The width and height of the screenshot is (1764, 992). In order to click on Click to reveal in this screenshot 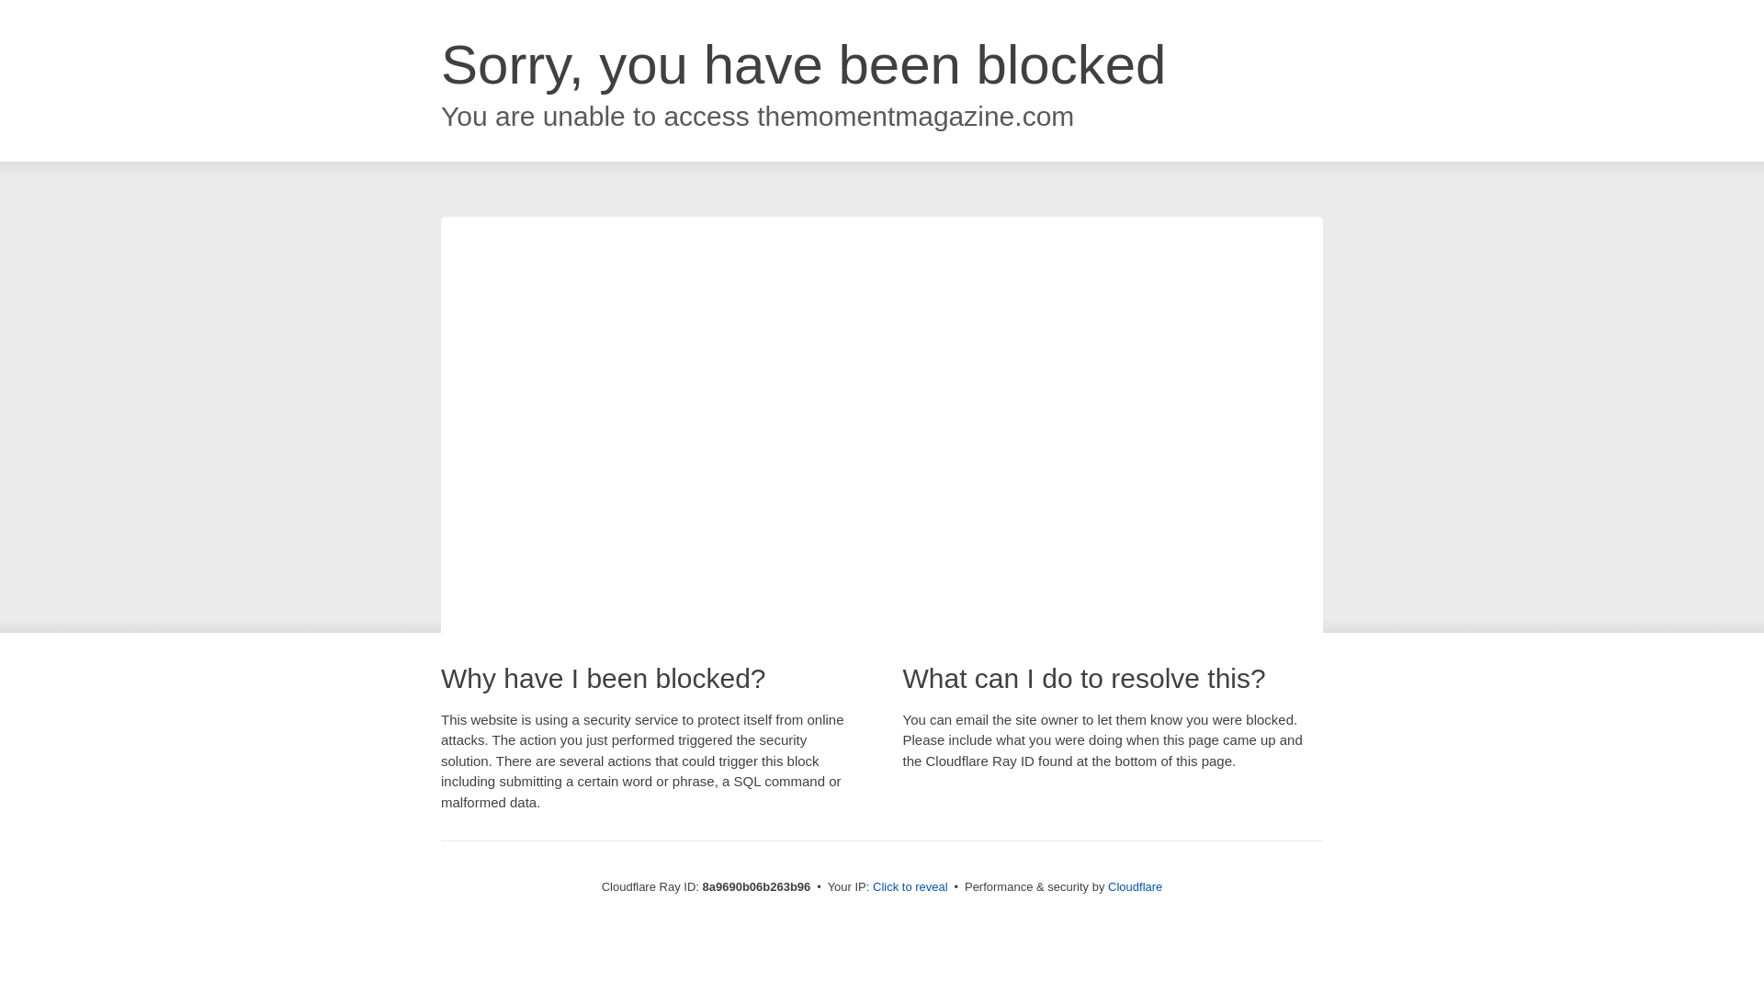, I will do `click(910, 887)`.